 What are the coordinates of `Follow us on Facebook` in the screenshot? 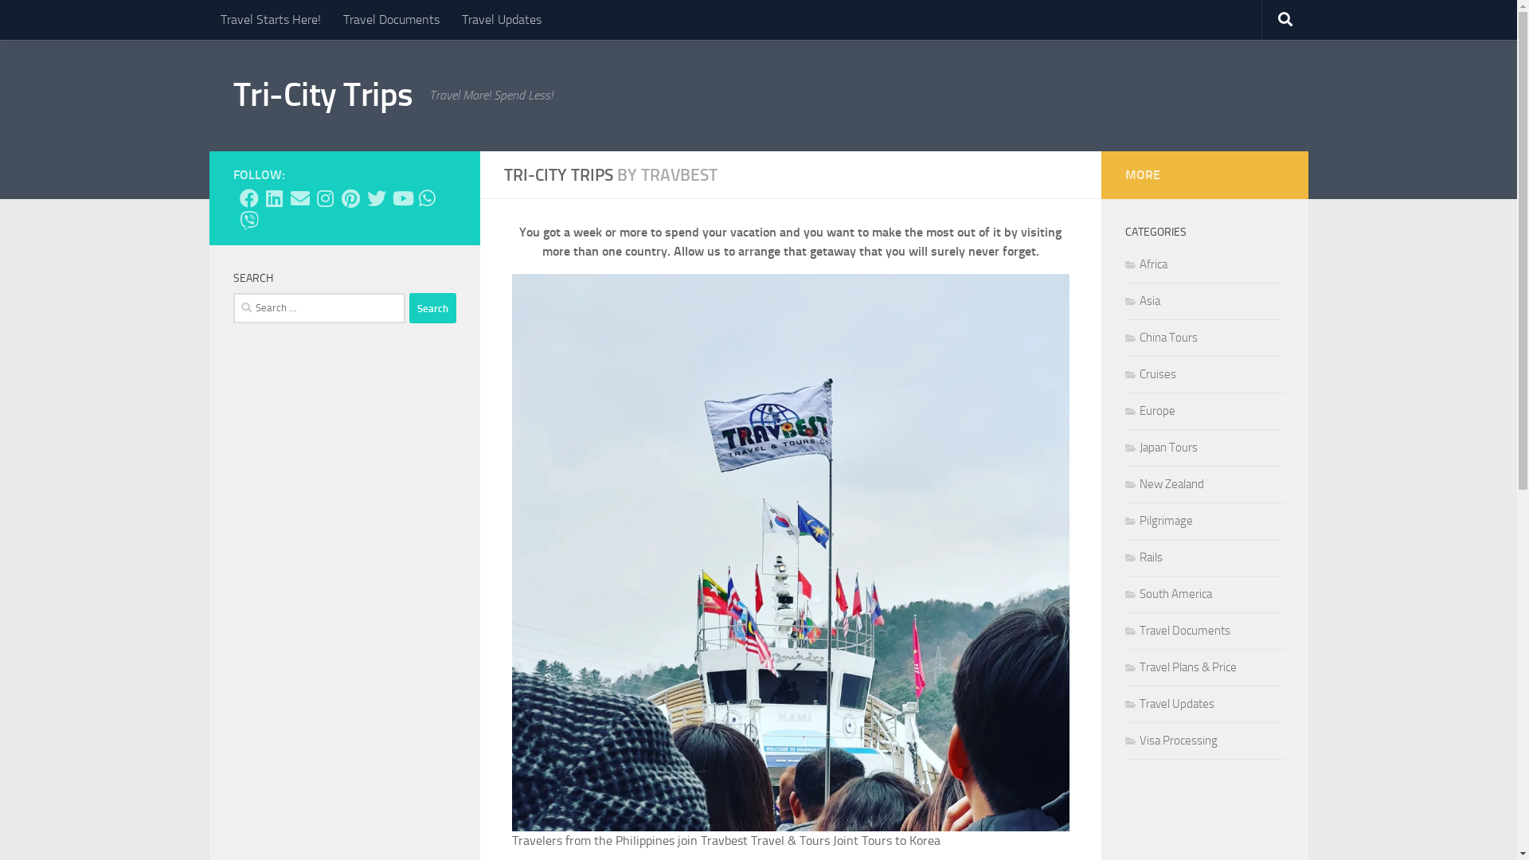 It's located at (248, 198).